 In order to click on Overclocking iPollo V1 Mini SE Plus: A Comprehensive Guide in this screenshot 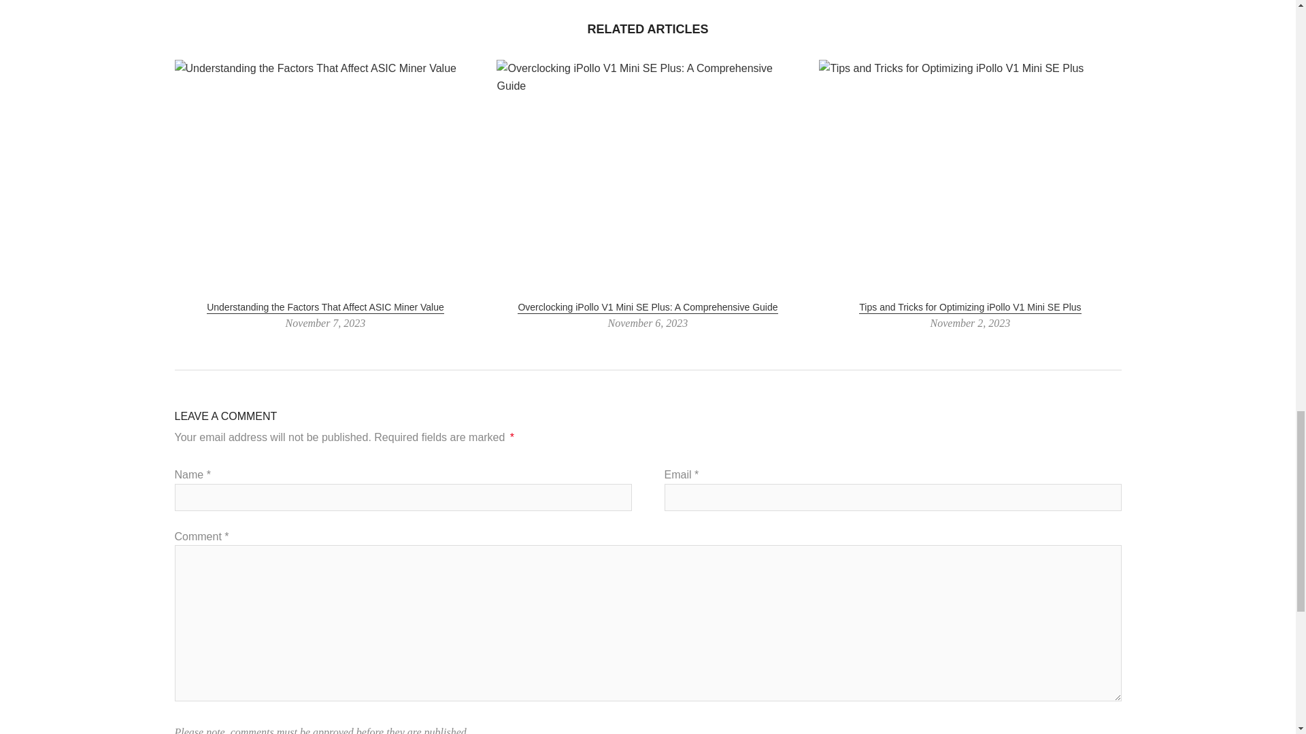, I will do `click(647, 307)`.